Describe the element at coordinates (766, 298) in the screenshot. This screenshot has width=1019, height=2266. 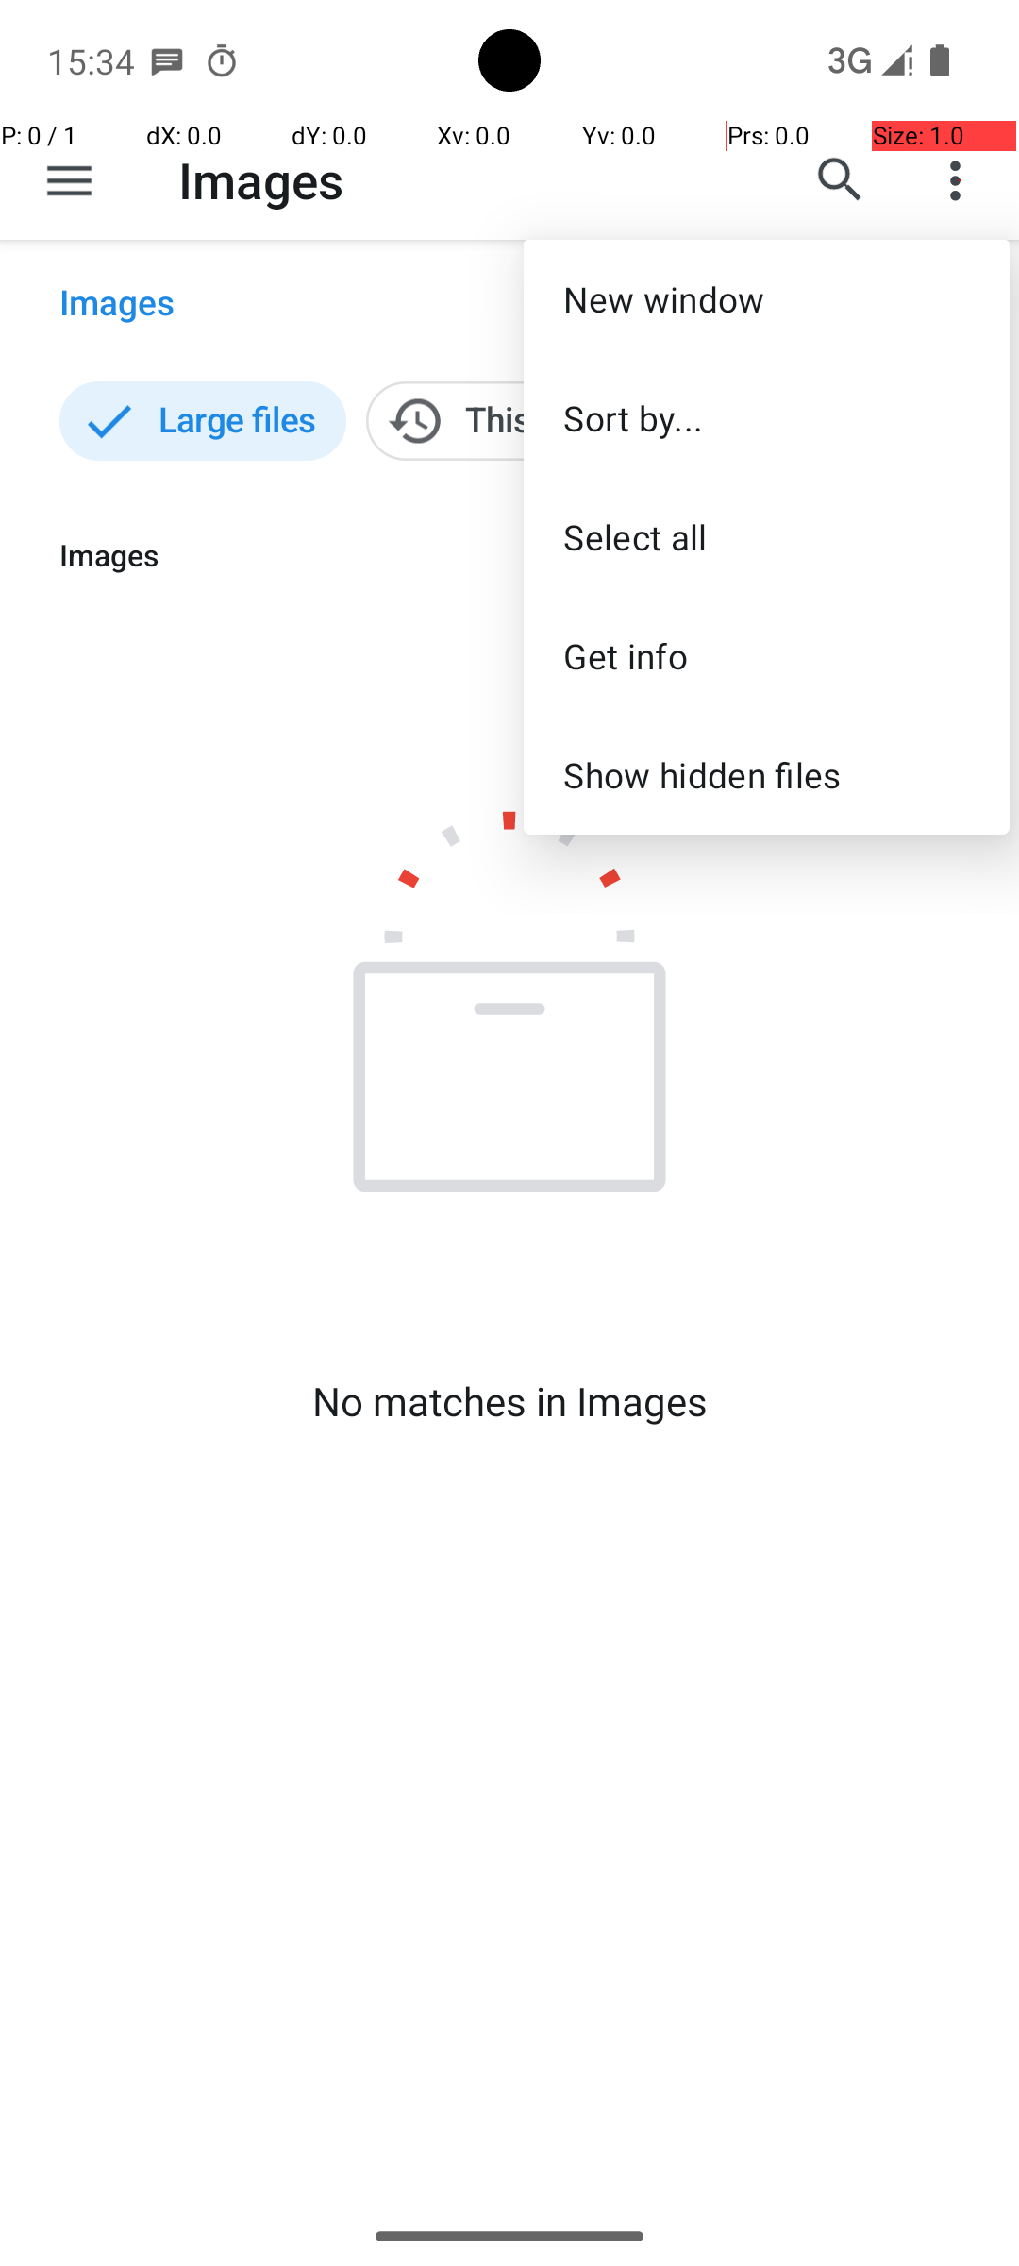
I see `New window` at that location.